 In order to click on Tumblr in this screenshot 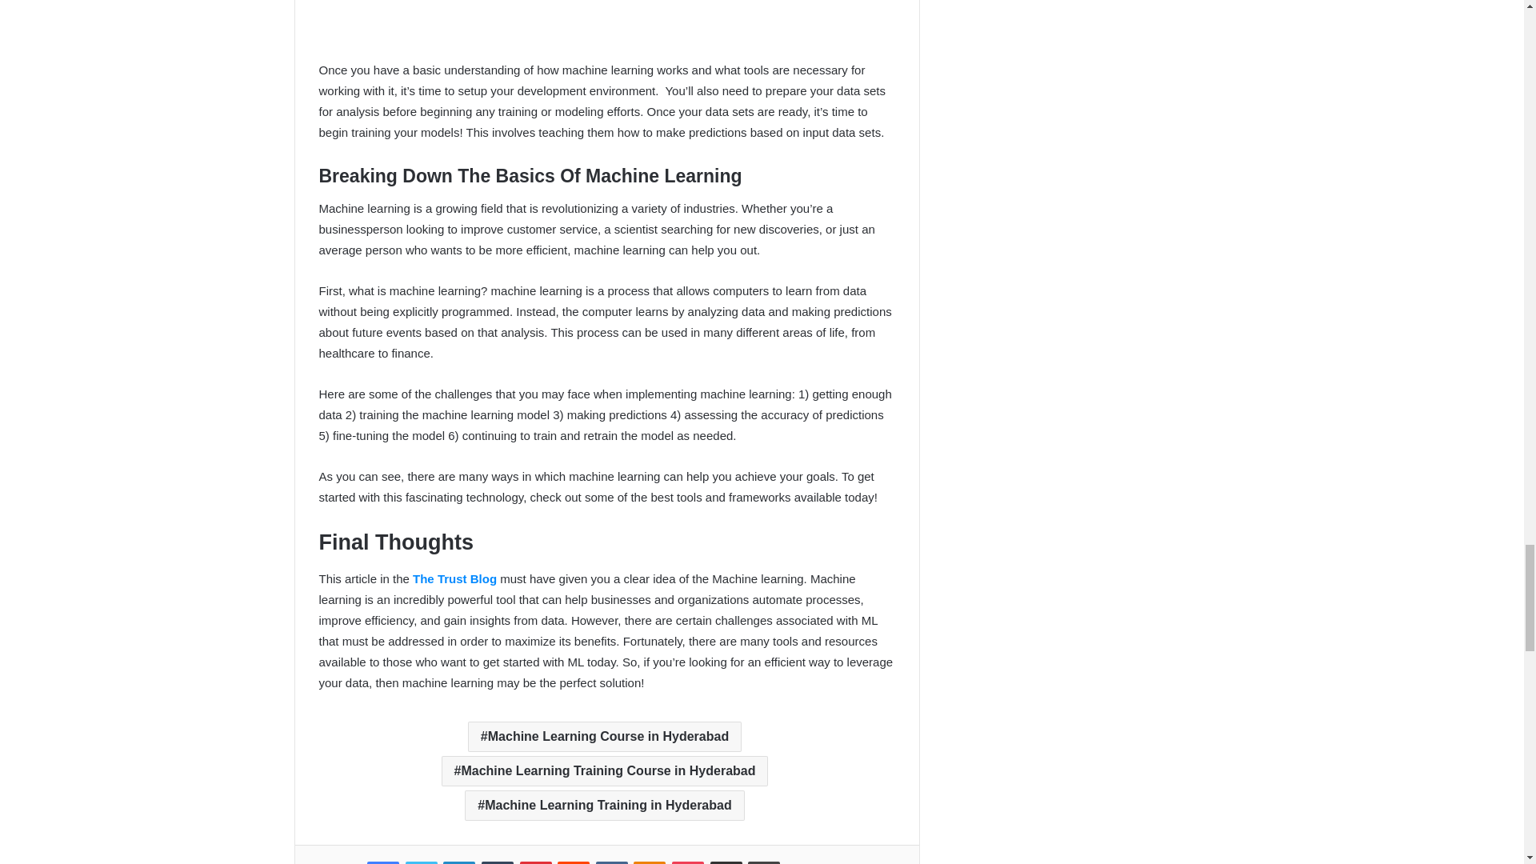, I will do `click(498, 862)`.